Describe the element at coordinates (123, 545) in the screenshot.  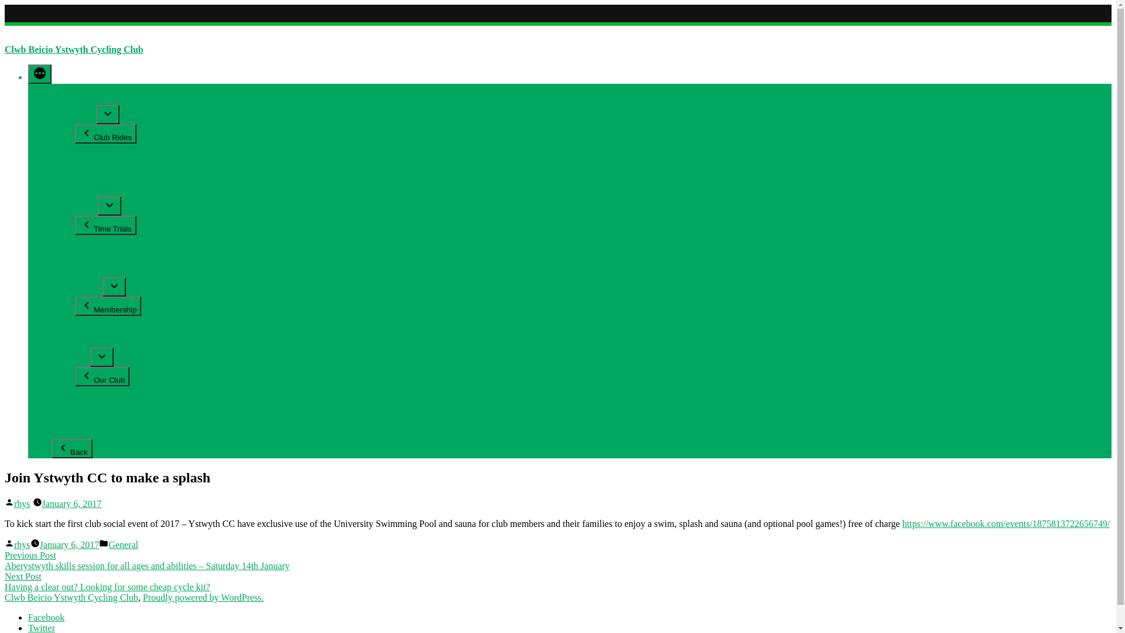
I see `General` at that location.